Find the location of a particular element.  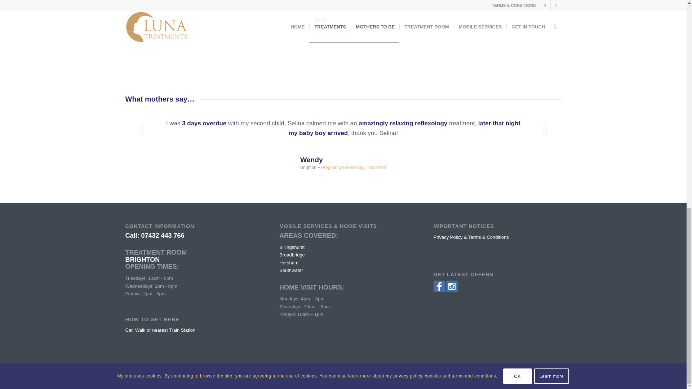

Instagram is located at coordinates (556, 380).